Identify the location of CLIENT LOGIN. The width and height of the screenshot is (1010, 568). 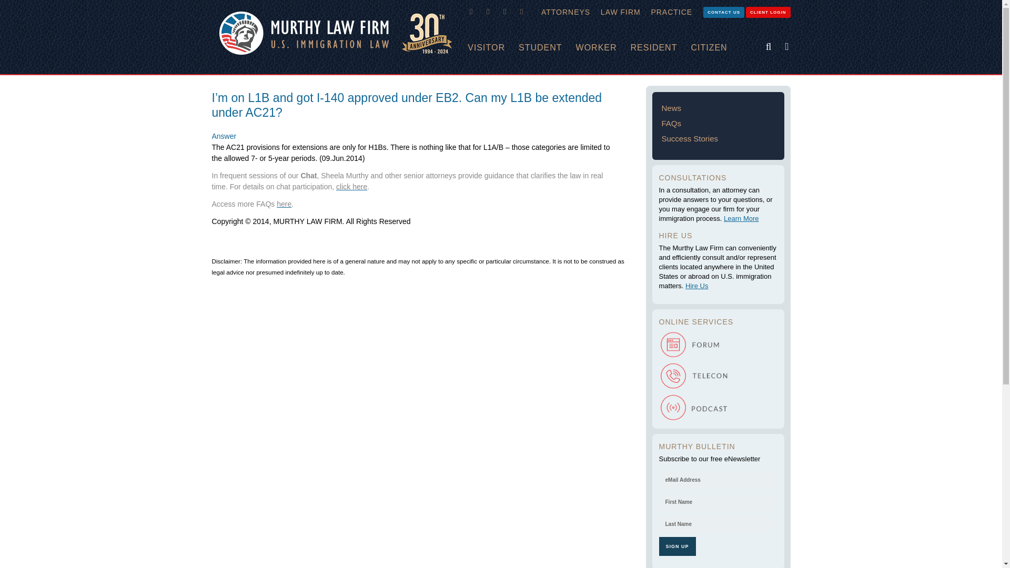
(768, 12).